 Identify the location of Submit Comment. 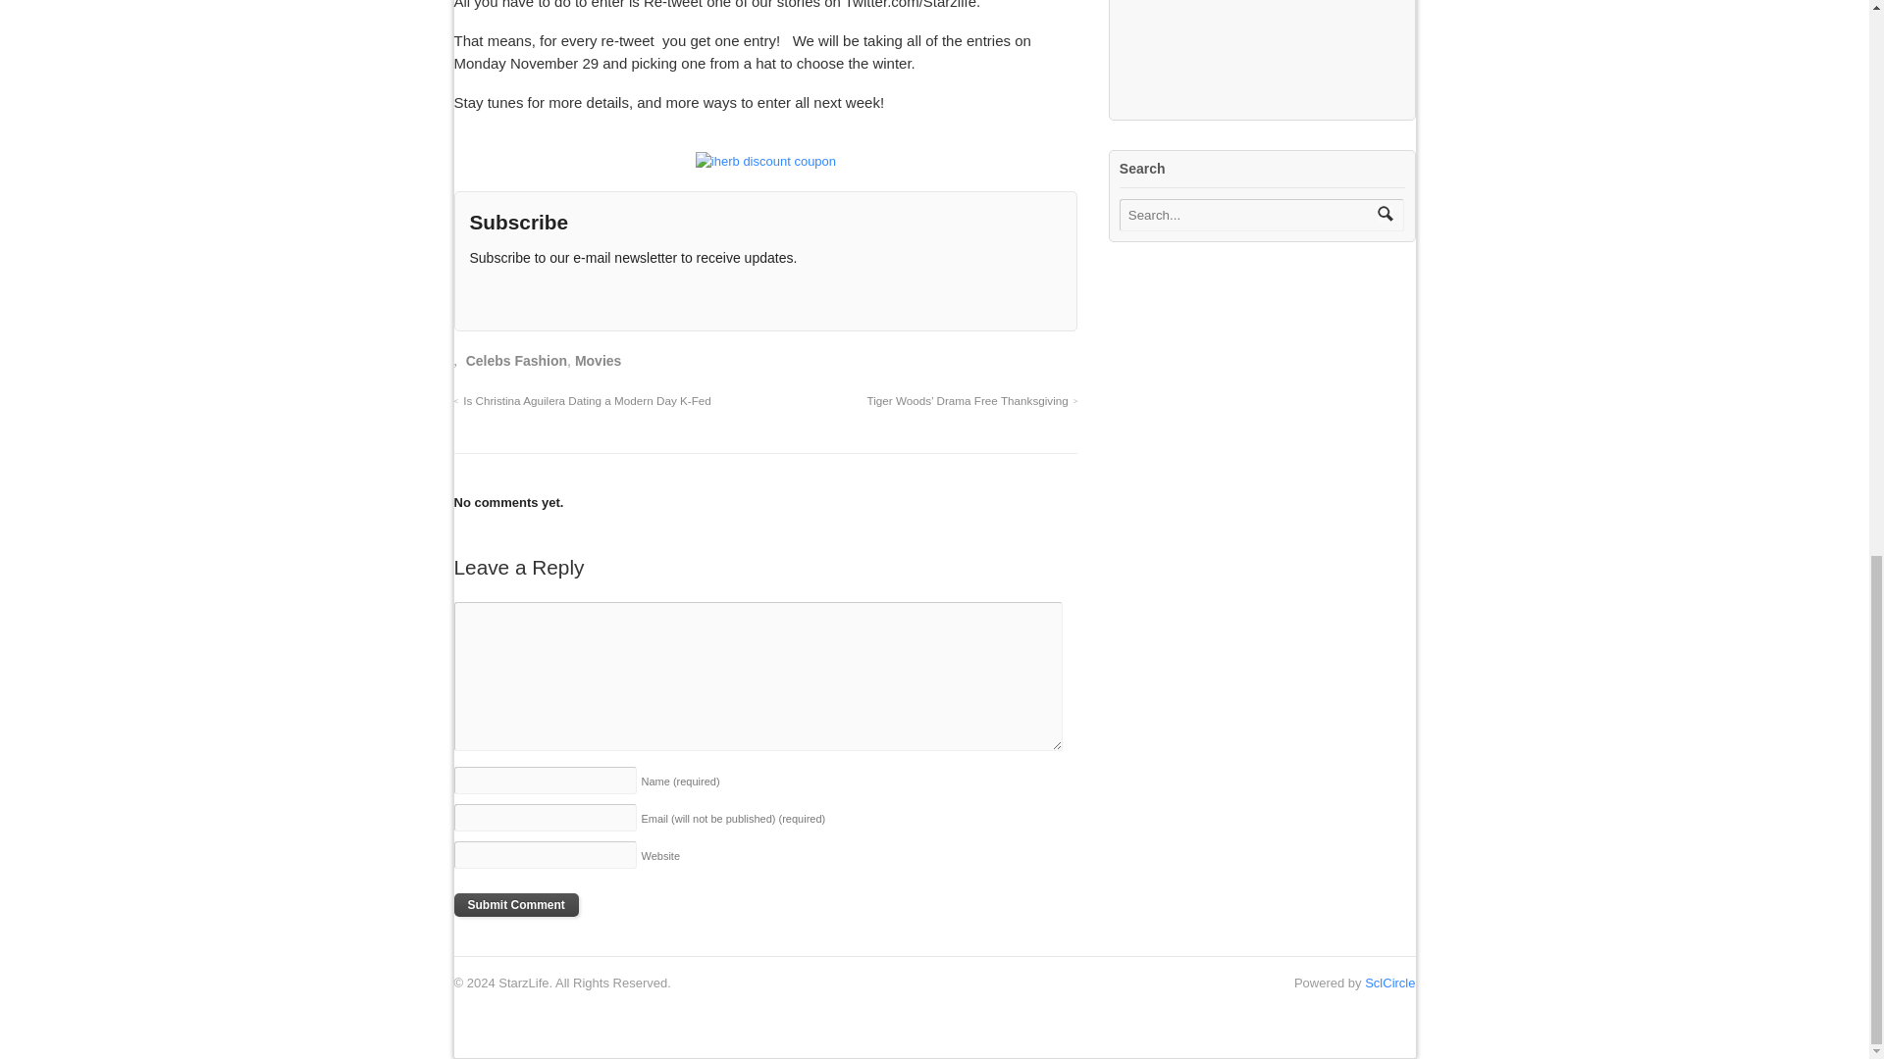
(516, 905).